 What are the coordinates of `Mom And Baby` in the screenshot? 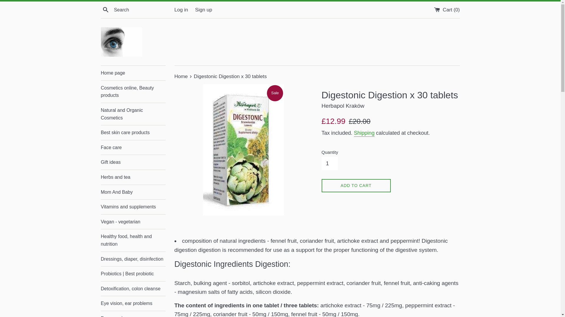 It's located at (133, 192).